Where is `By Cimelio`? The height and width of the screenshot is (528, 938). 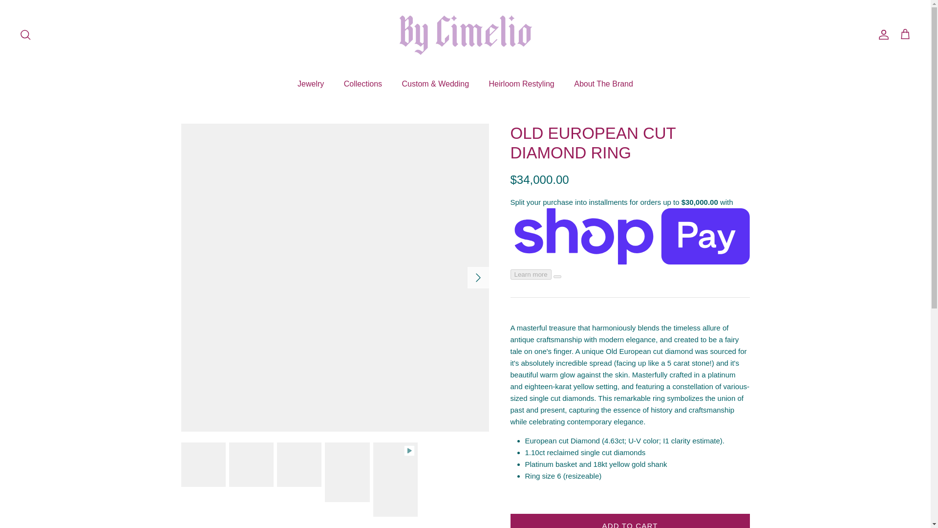 By Cimelio is located at coordinates (465, 34).